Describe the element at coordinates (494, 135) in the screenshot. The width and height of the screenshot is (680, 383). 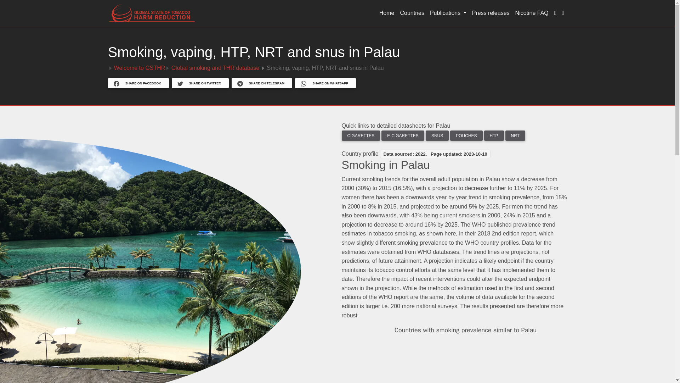
I see `HTP` at that location.